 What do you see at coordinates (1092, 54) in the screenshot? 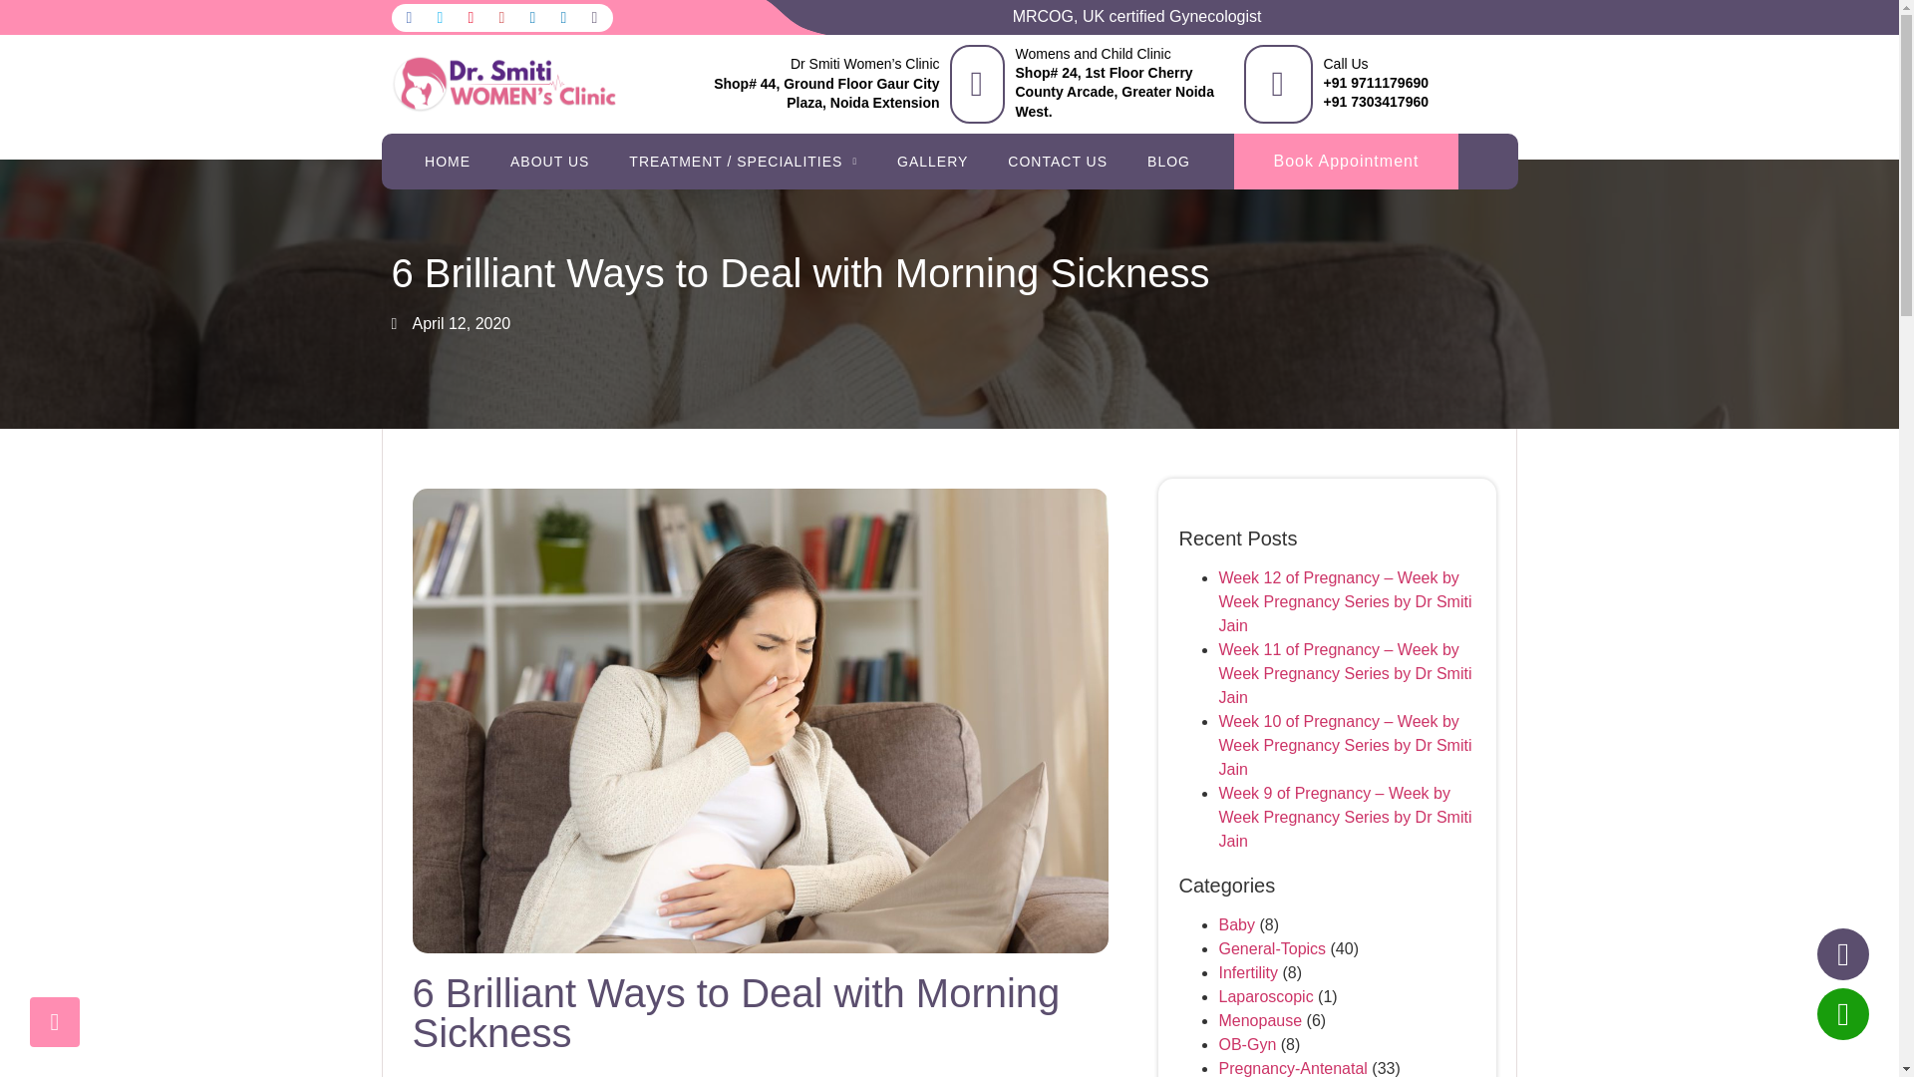
I see `Womens and Child Clinic` at bounding box center [1092, 54].